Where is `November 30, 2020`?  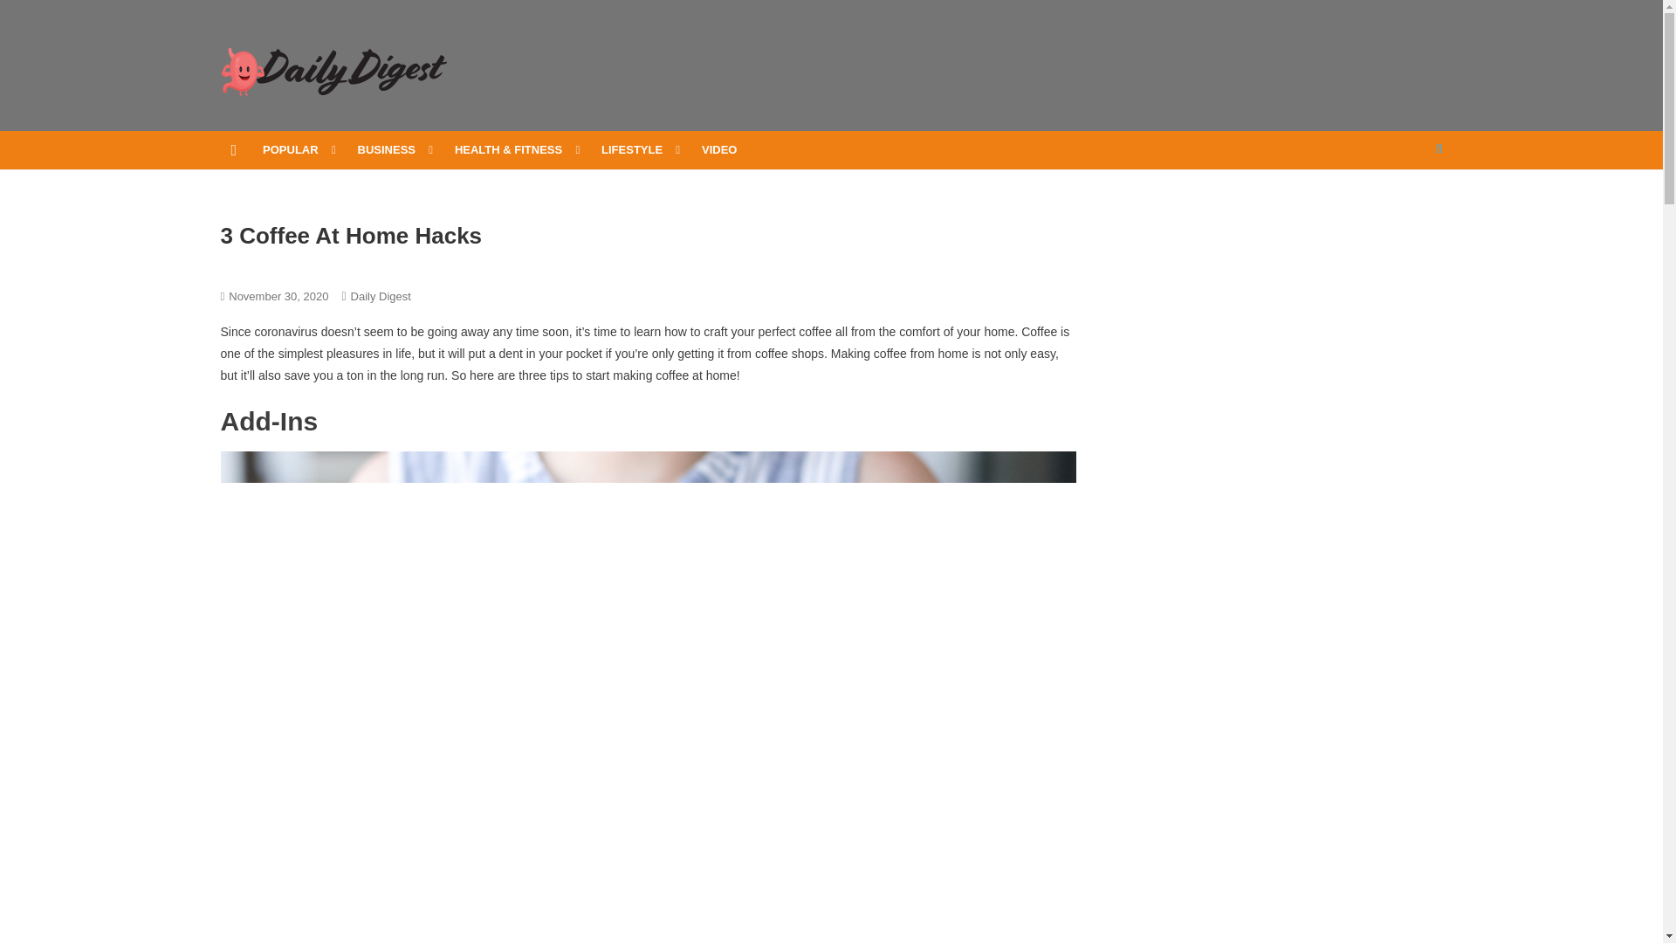 November 30, 2020 is located at coordinates (278, 295).